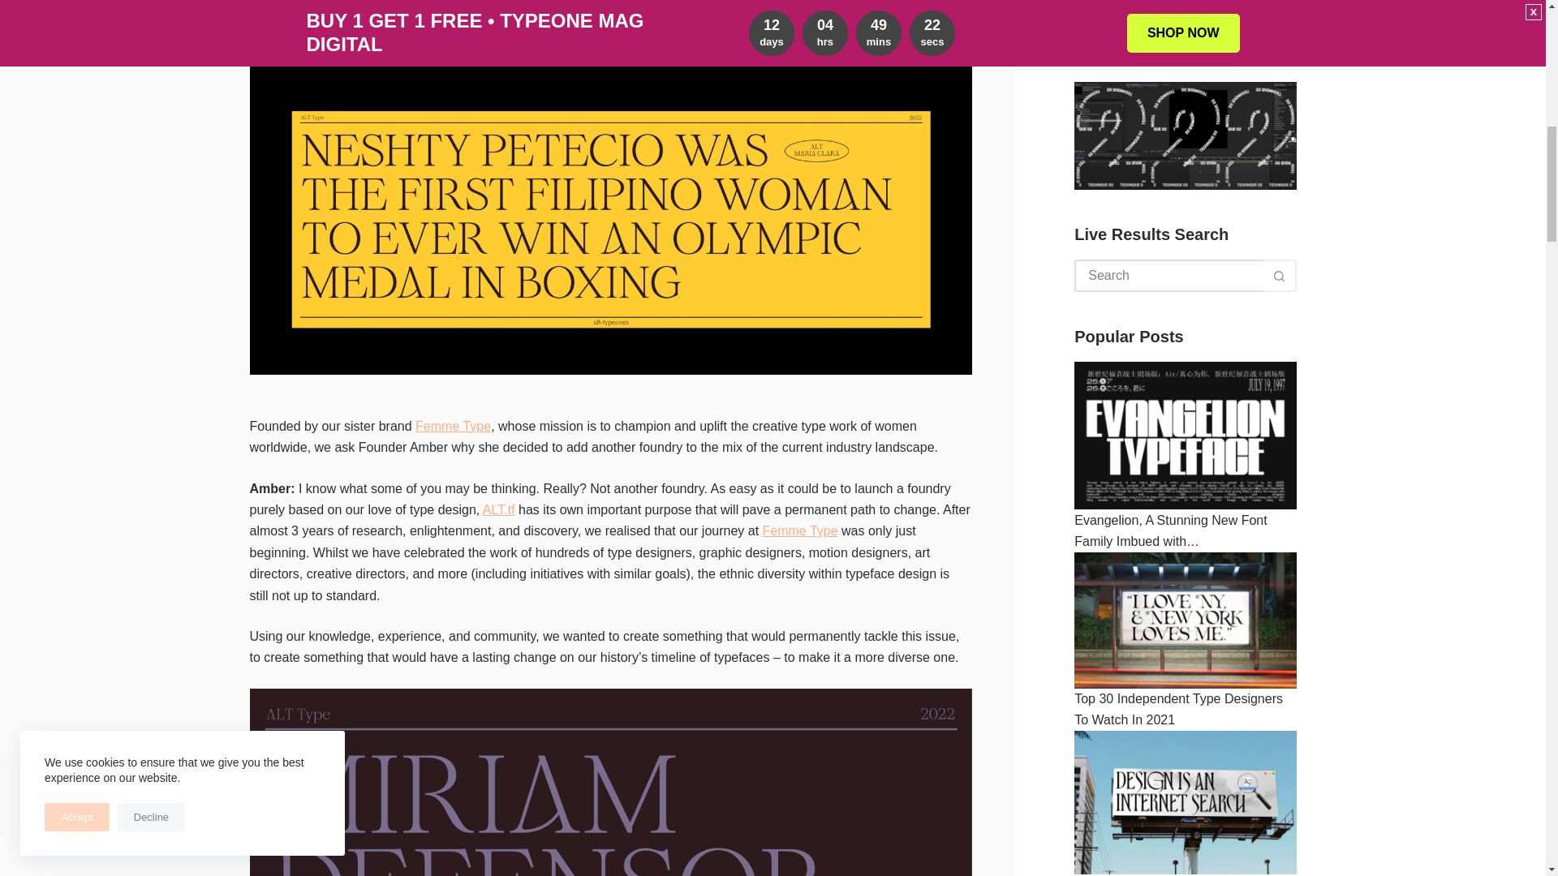  I want to click on Top 20 Independent Type Designers, so click(1185, 99).